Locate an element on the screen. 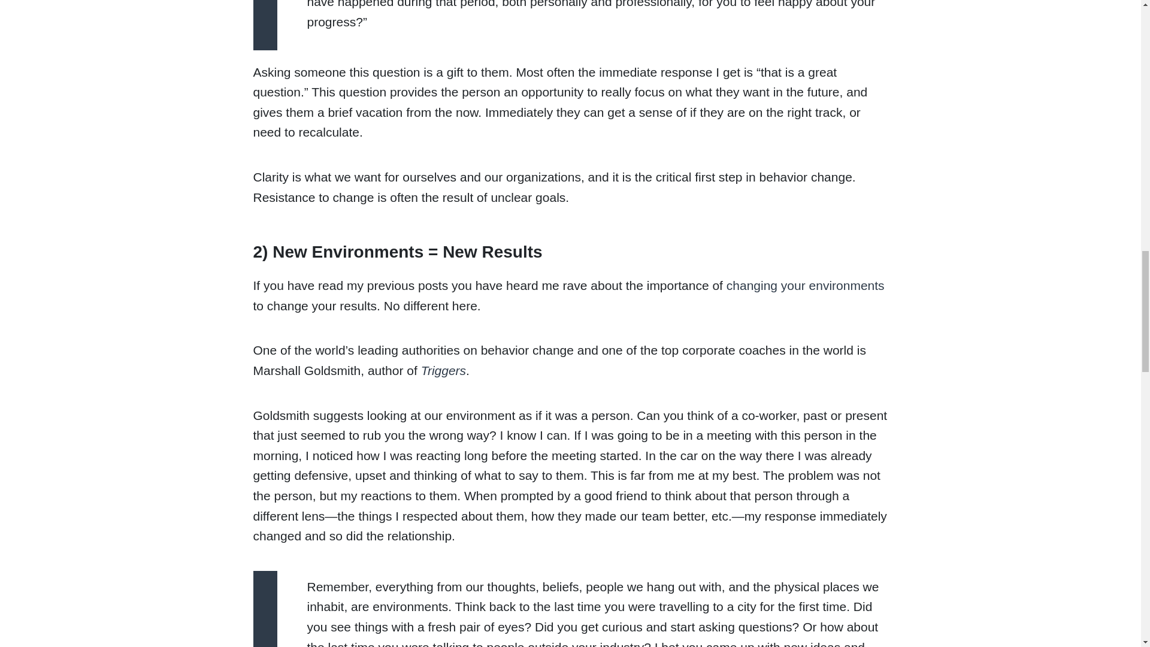 The width and height of the screenshot is (1150, 647). changing your environments is located at coordinates (805, 285).